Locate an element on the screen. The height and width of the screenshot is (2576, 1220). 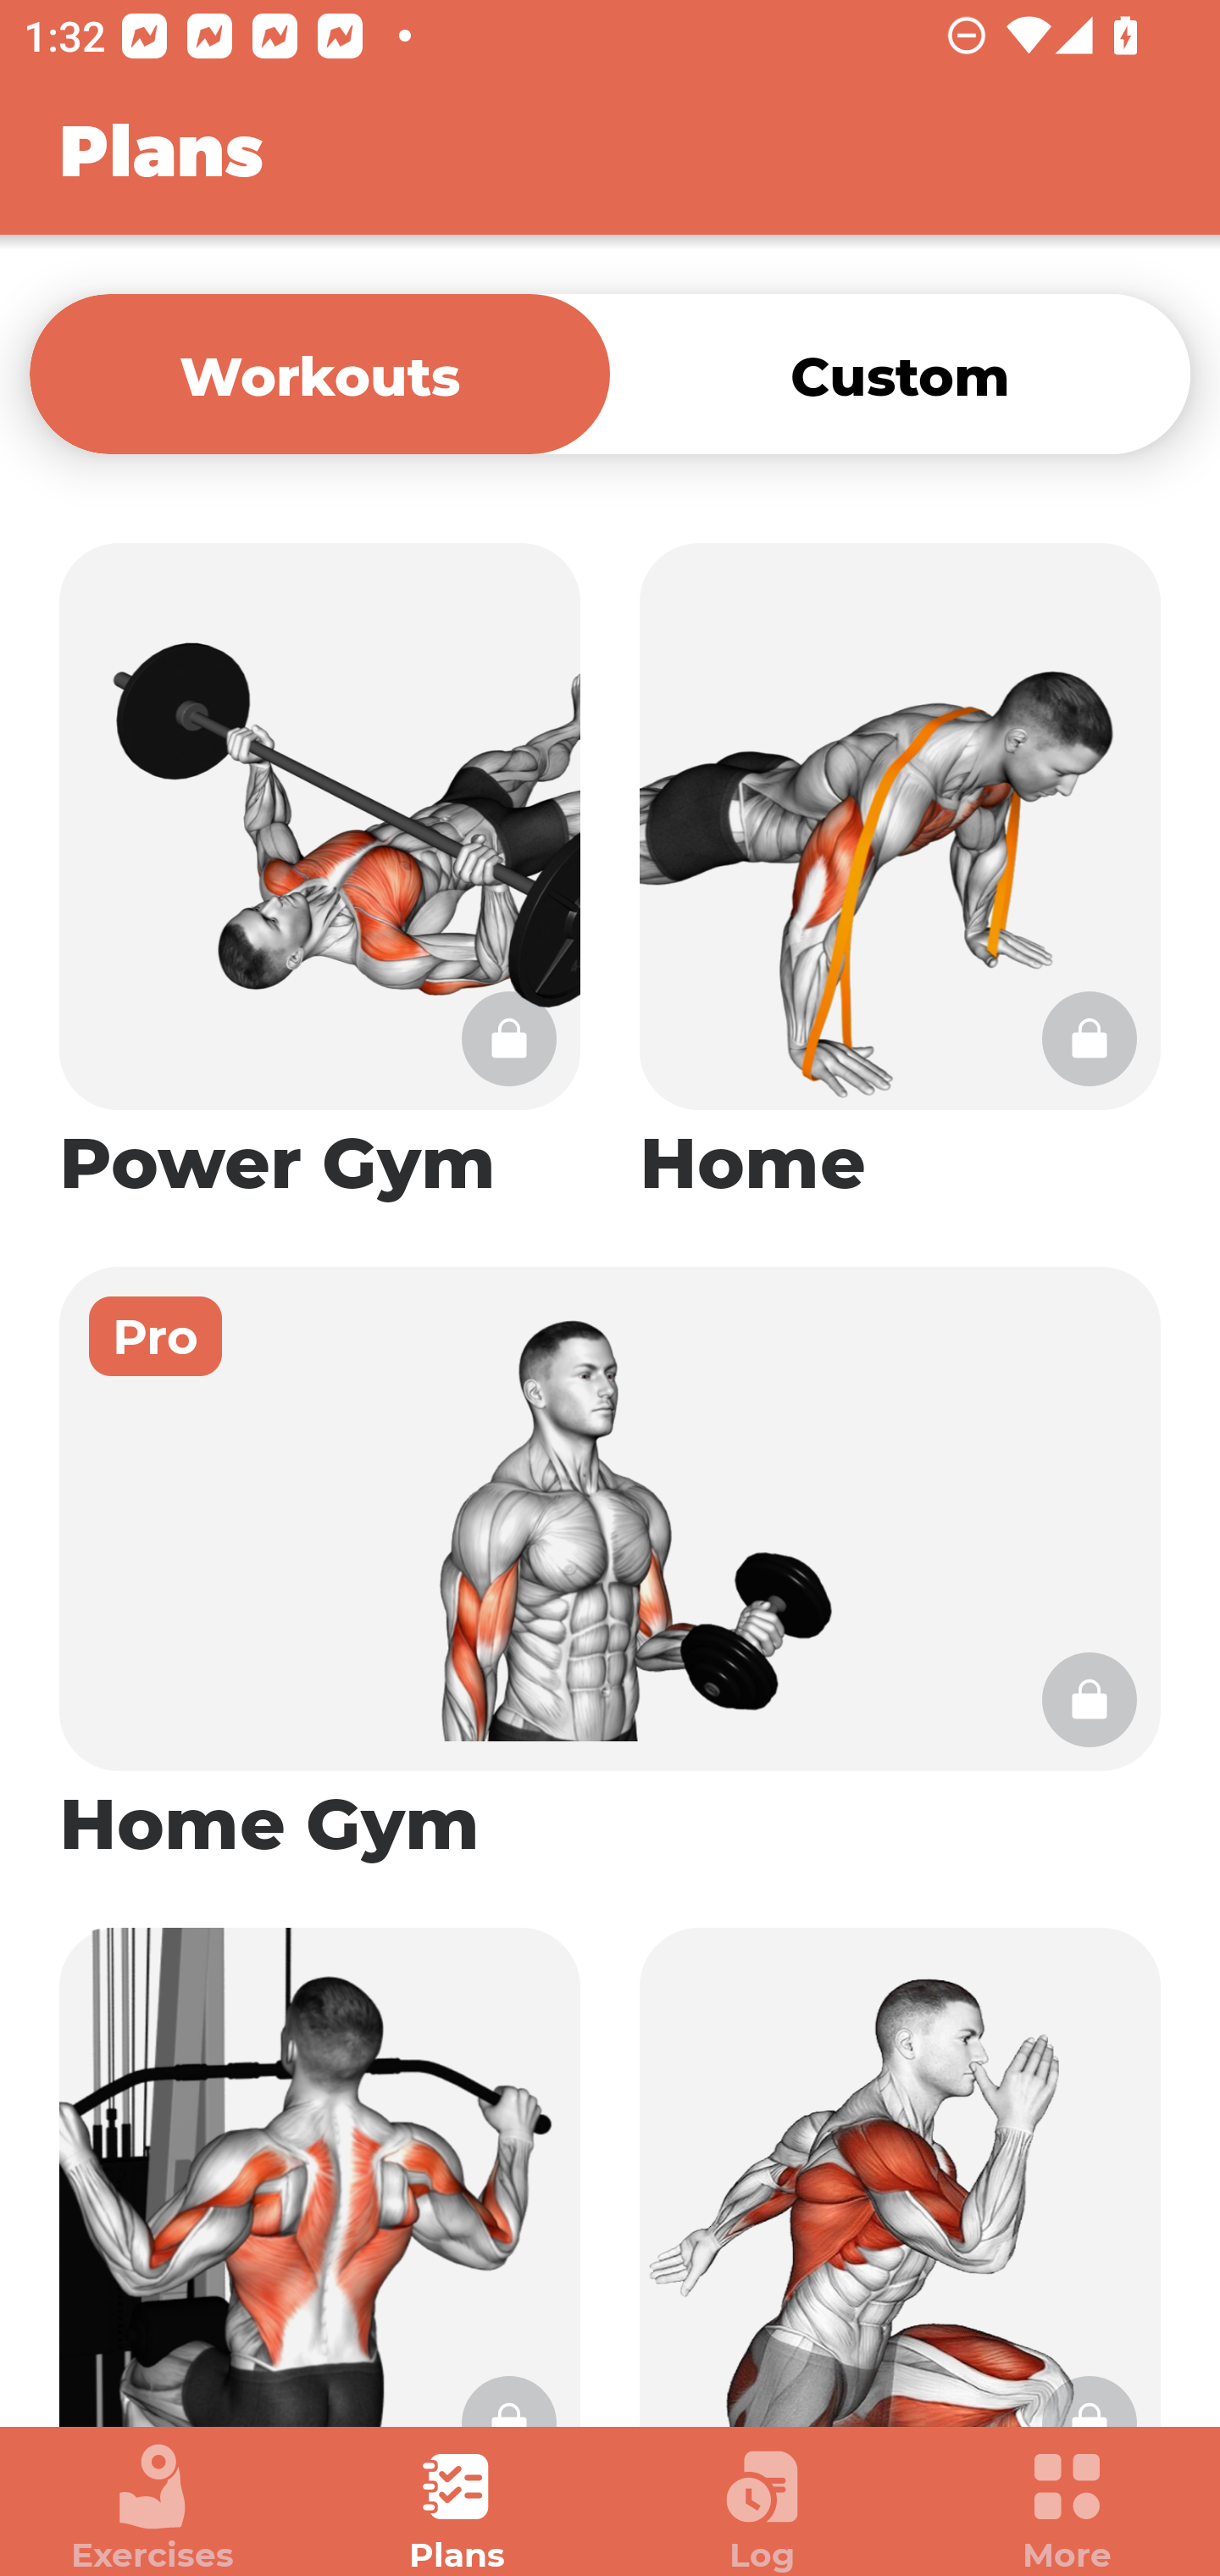
Custom is located at coordinates (900, 373).